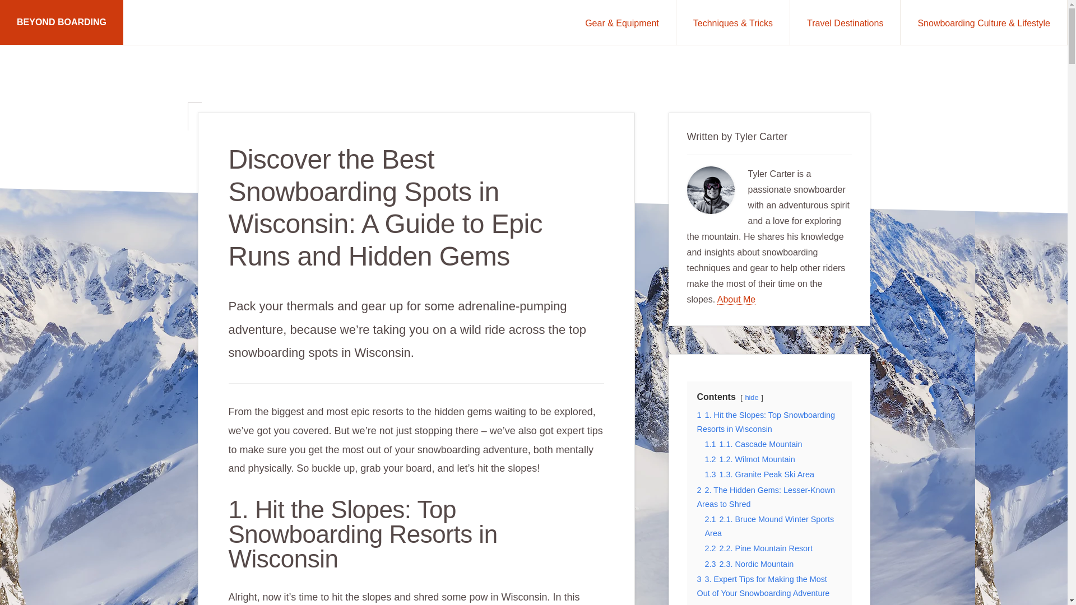  I want to click on 2.2 2.2. Pine Mountain Resort, so click(758, 548).